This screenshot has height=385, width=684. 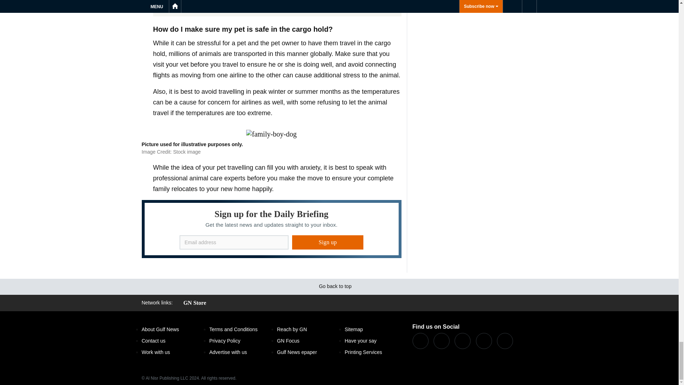 I want to click on Sign up for the Daily Briefing, so click(x=271, y=229).